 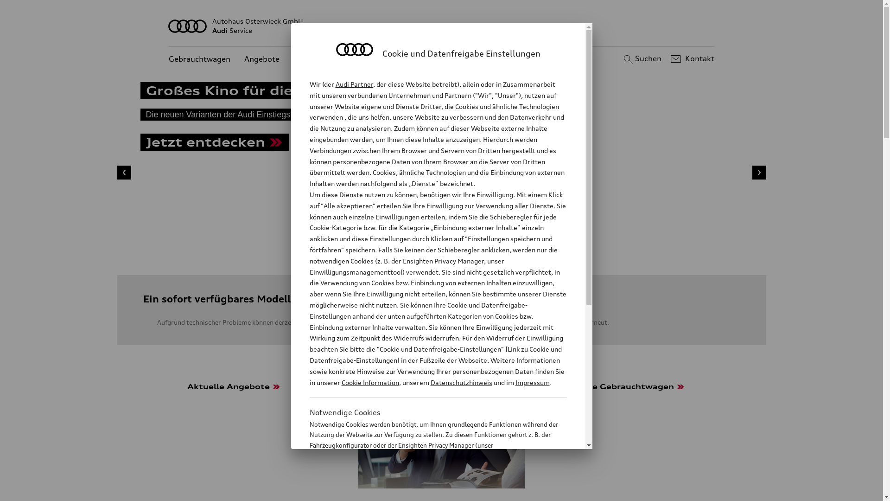 What do you see at coordinates (199, 59) in the screenshot?
I see `Gebrauchtwagen` at bounding box center [199, 59].